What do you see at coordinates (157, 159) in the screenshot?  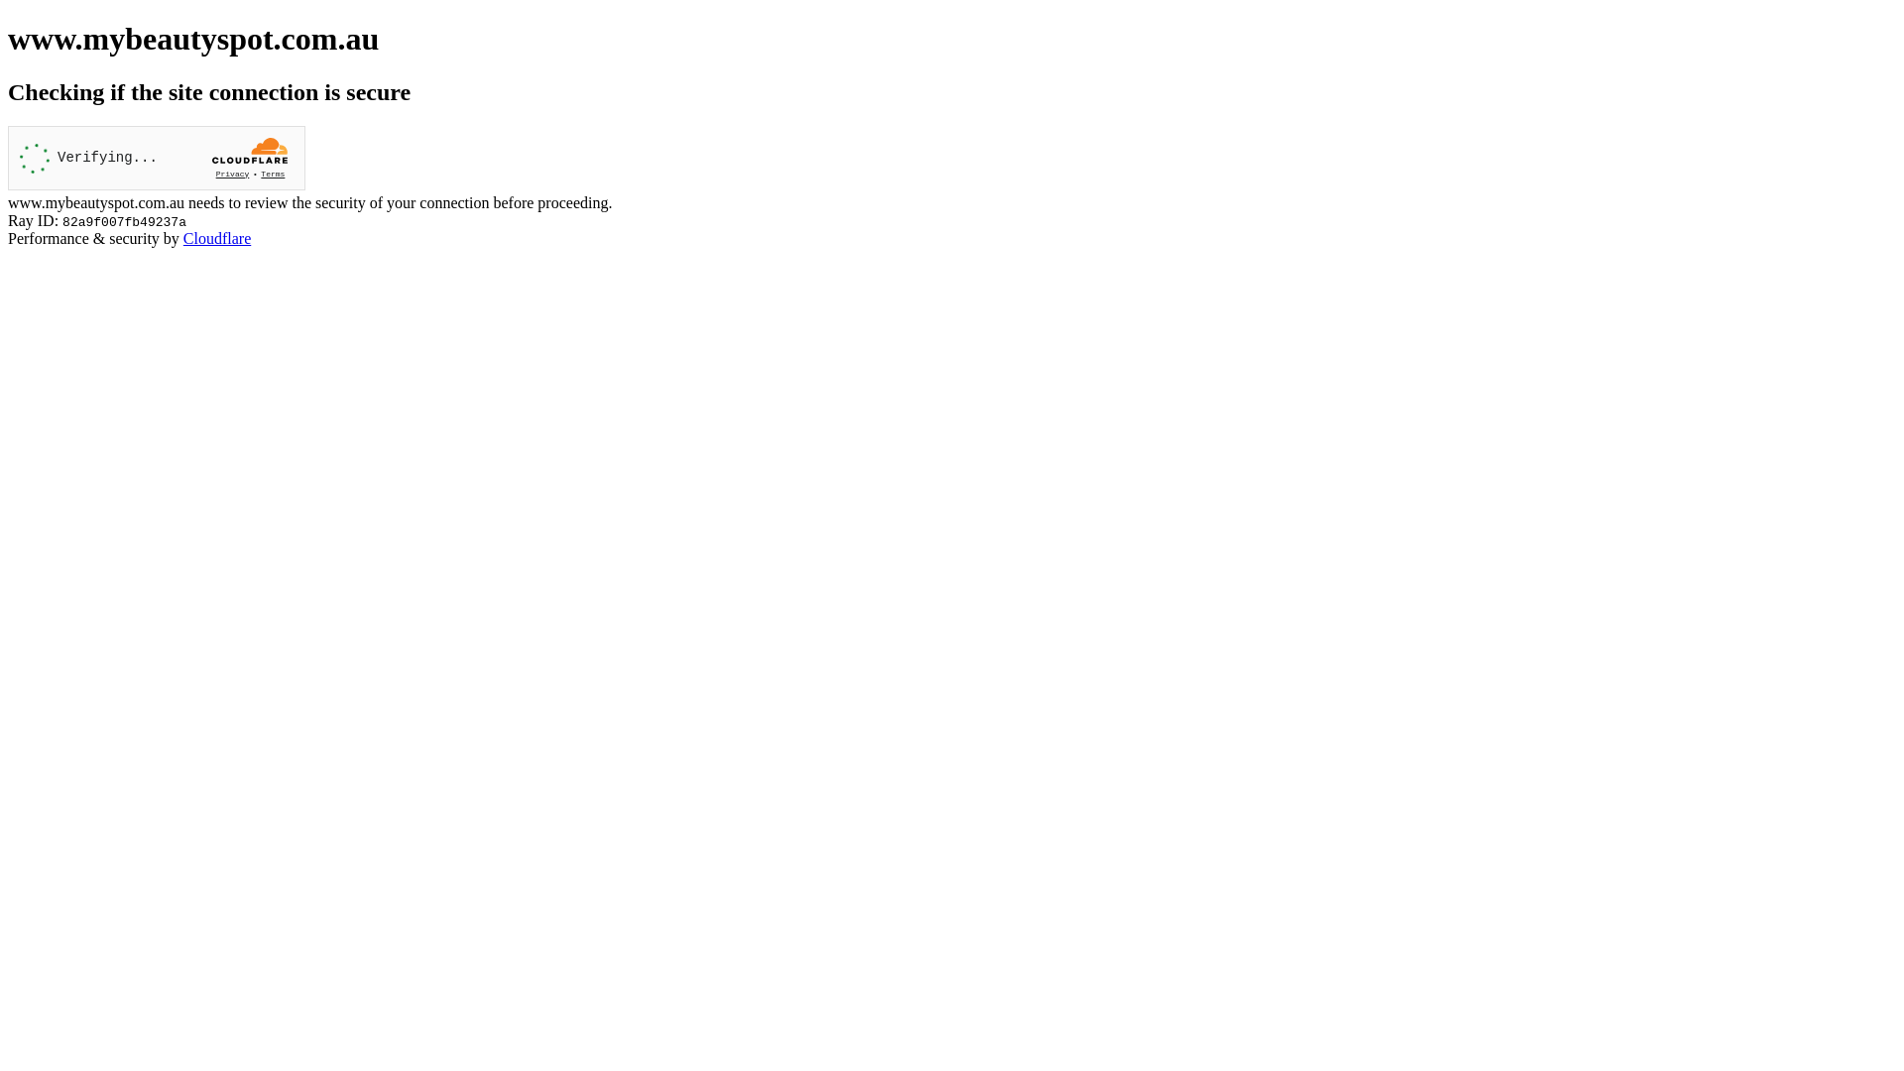 I see `Widget containing a Cloudflare security challenge` at bounding box center [157, 159].